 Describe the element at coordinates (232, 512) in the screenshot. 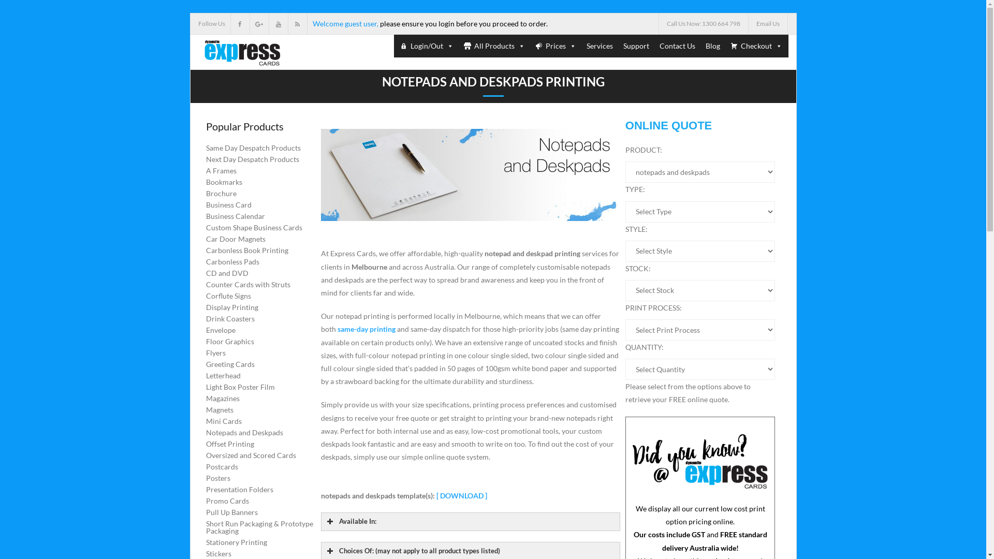

I see `Pull Up Banners` at that location.